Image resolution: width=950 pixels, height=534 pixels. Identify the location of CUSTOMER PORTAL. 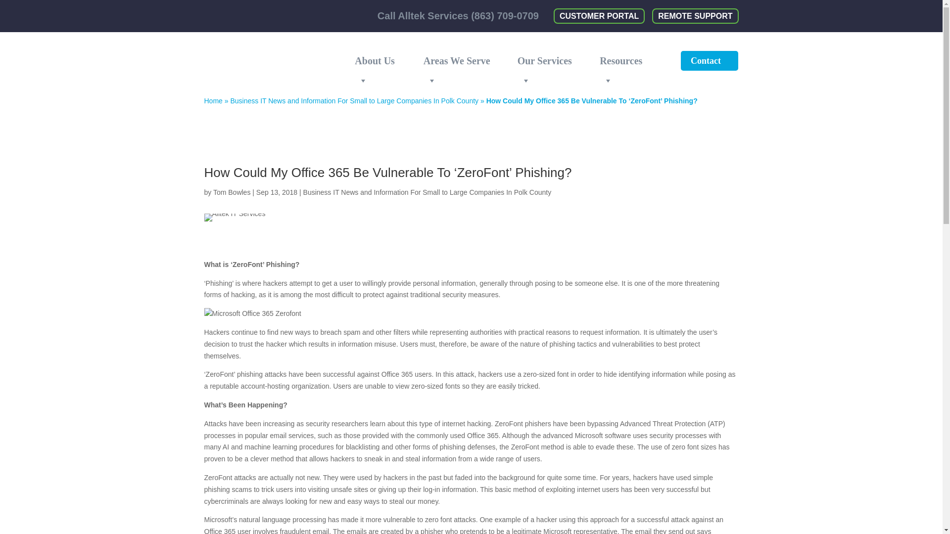
(599, 16).